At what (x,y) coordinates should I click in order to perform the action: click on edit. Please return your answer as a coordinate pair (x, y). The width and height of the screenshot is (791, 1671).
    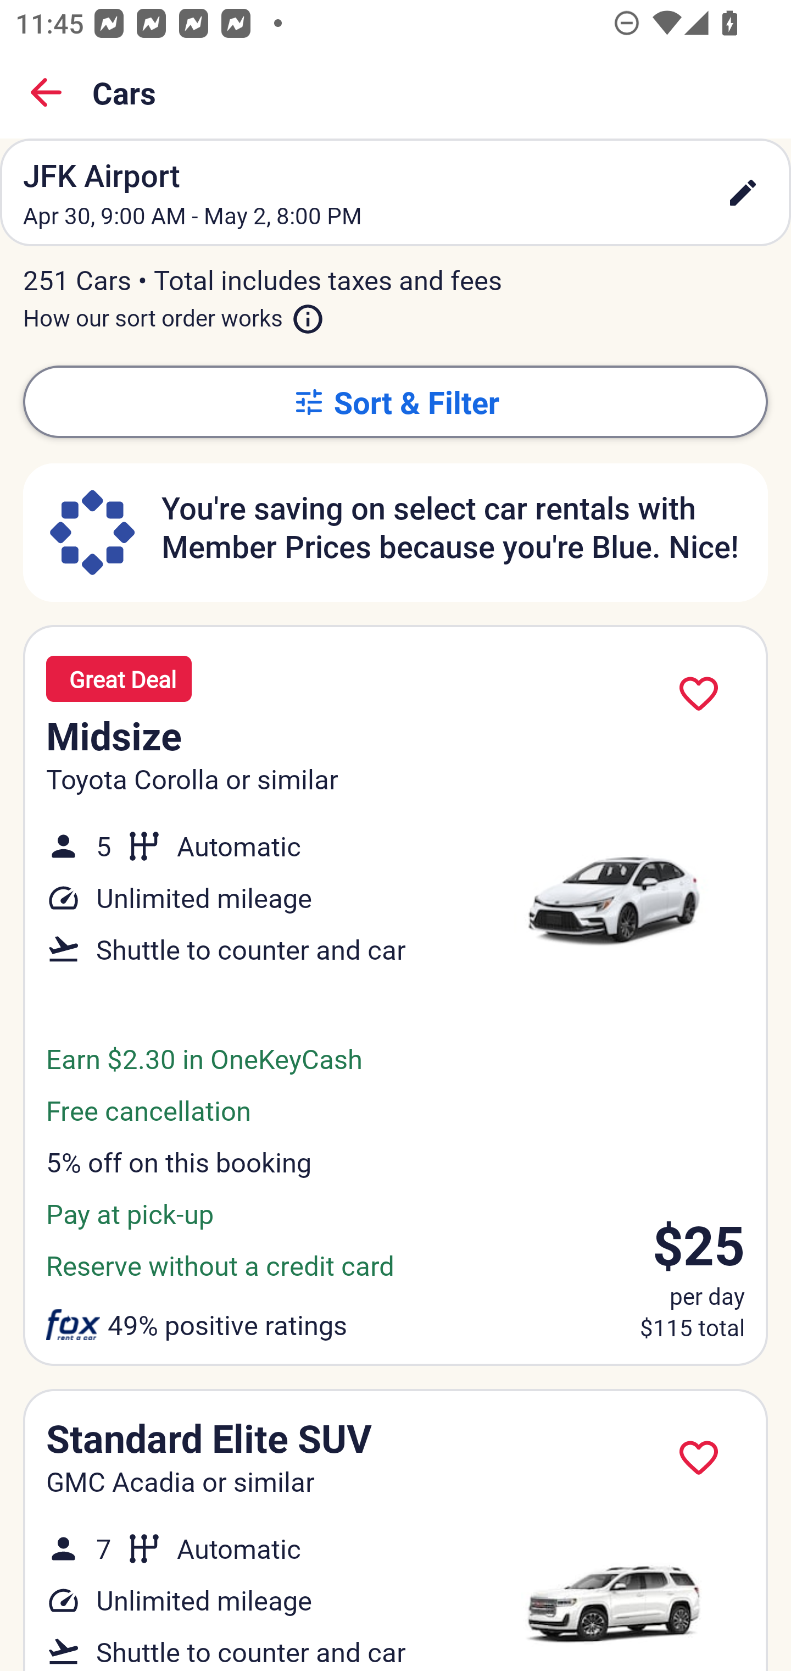
    Looking at the image, I should click on (743, 192).